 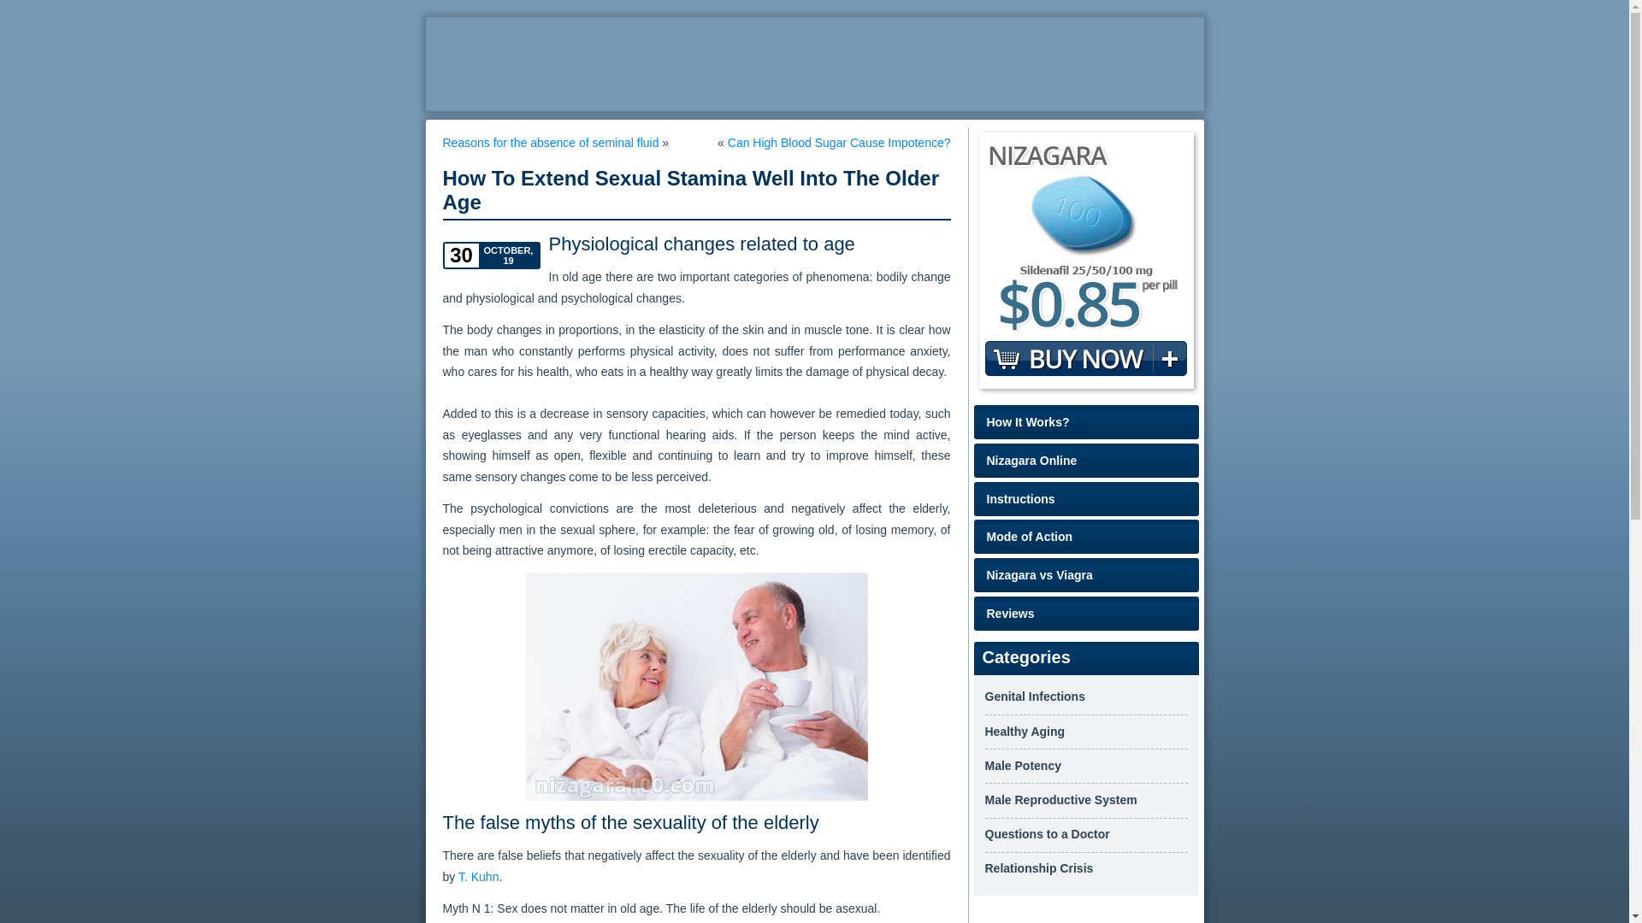 What do you see at coordinates (1047, 833) in the screenshot?
I see `Questions to a Doctor` at bounding box center [1047, 833].